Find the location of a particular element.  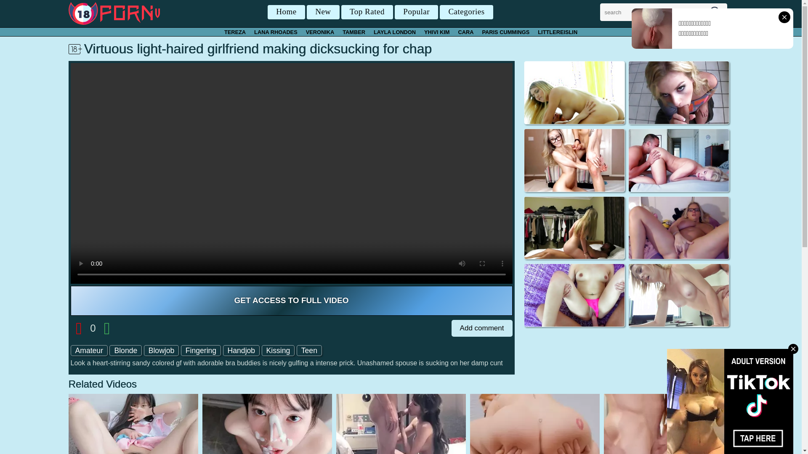

VERONIKA is located at coordinates (320, 32).